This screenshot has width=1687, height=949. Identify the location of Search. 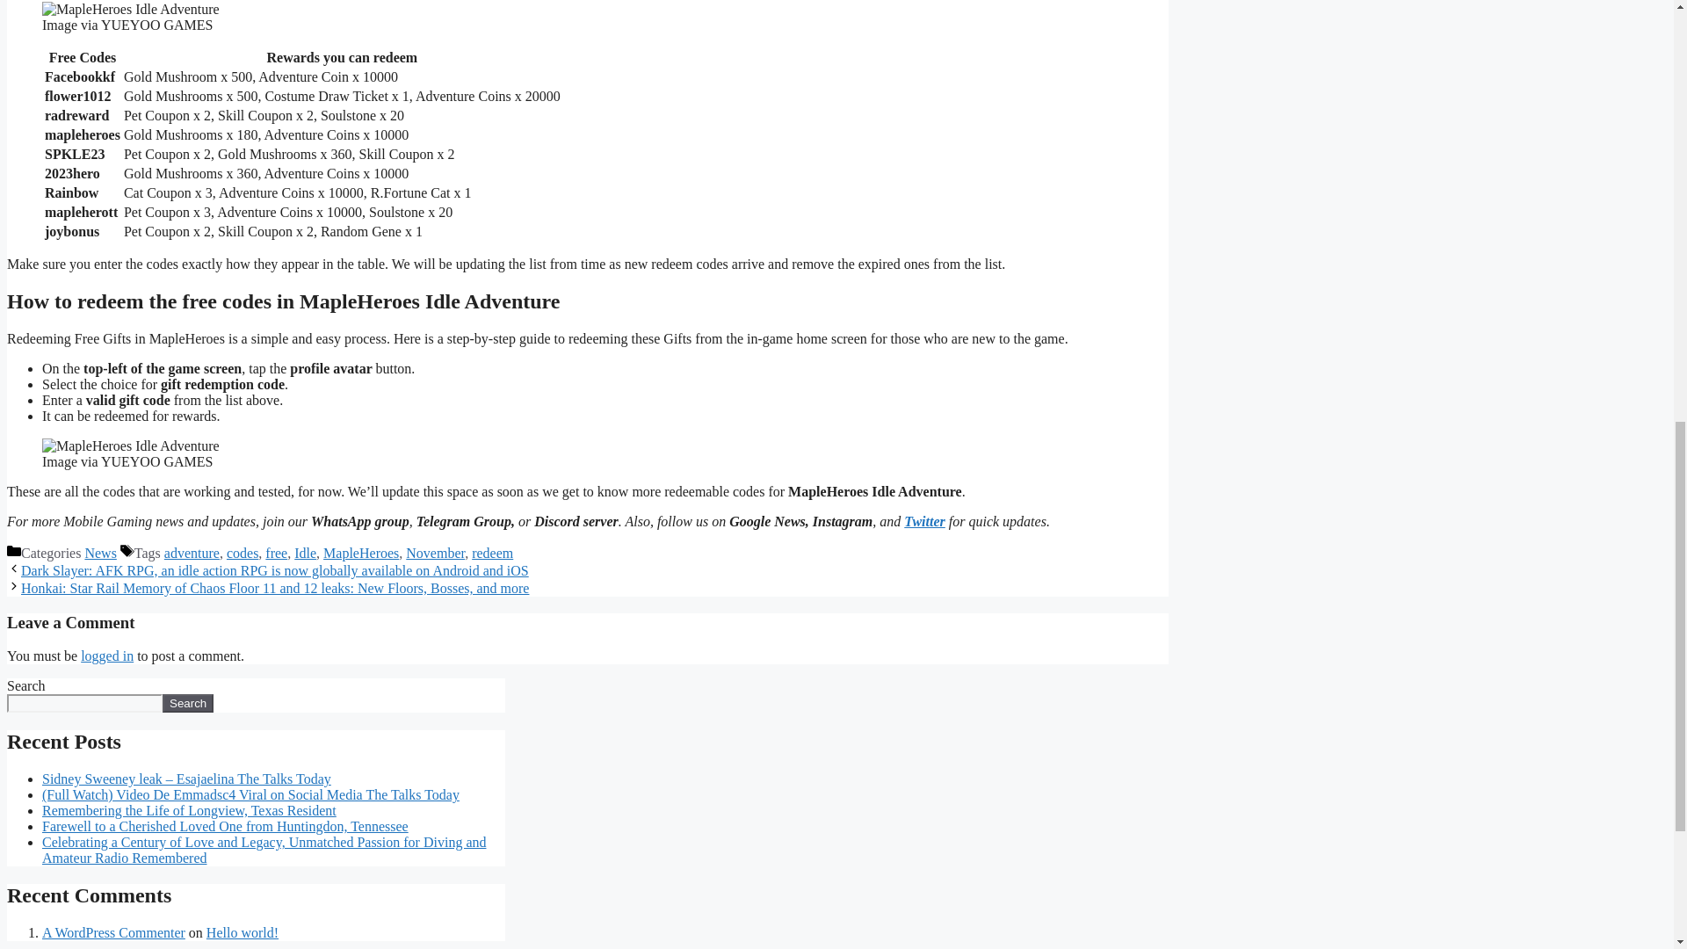
(188, 703).